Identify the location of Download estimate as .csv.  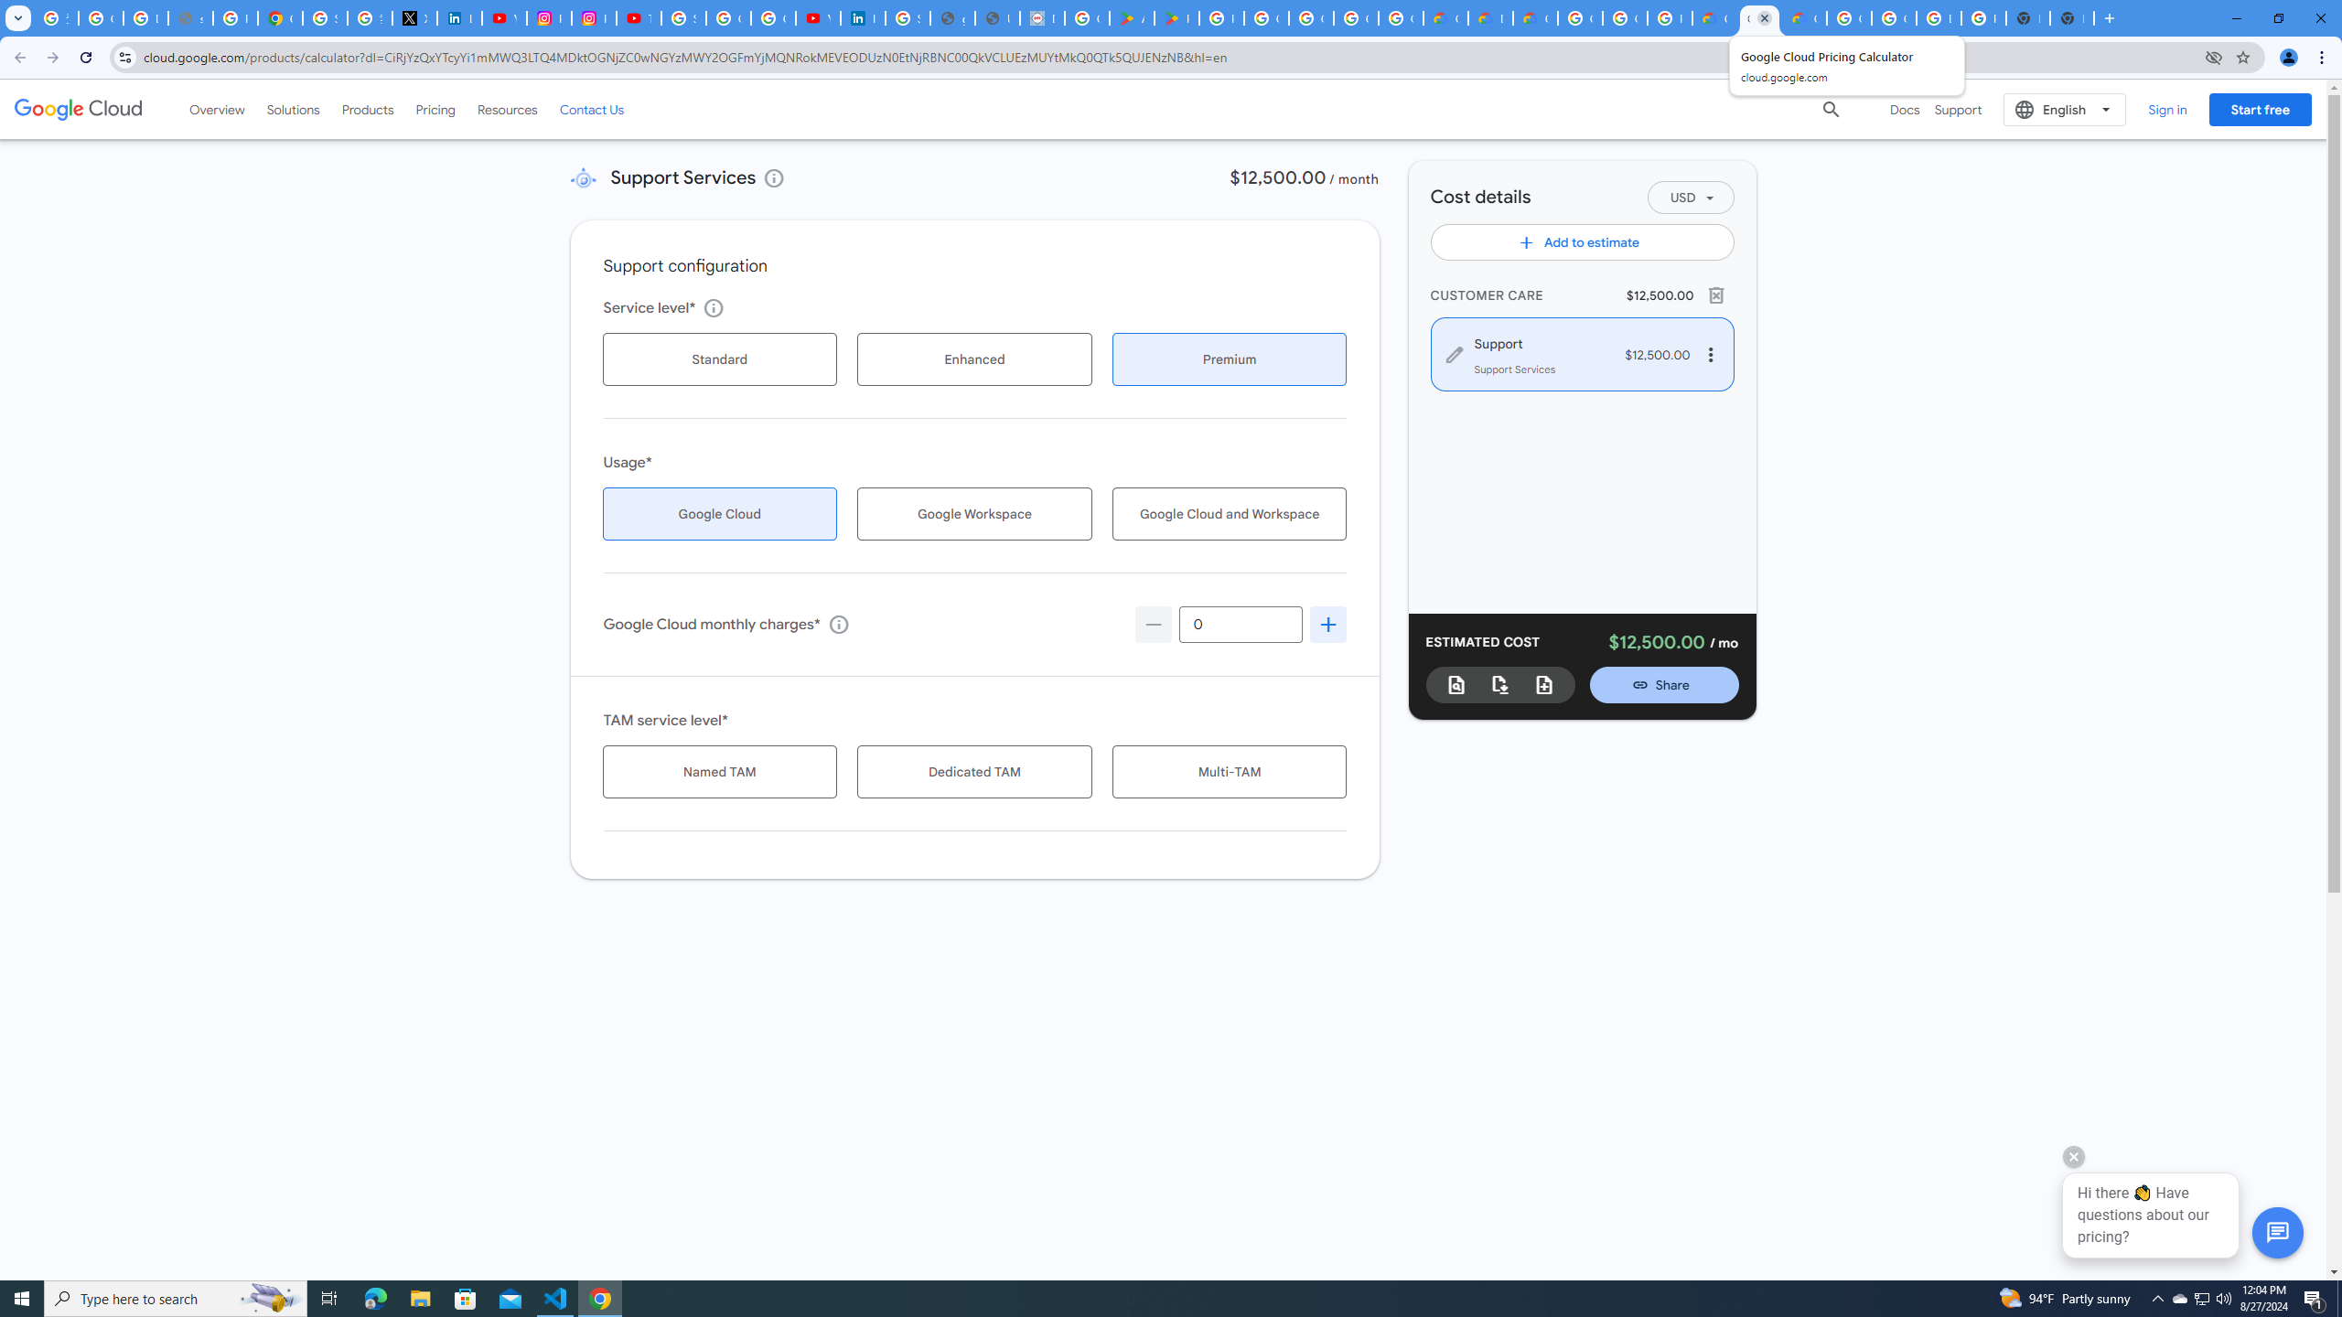
(1500, 684).